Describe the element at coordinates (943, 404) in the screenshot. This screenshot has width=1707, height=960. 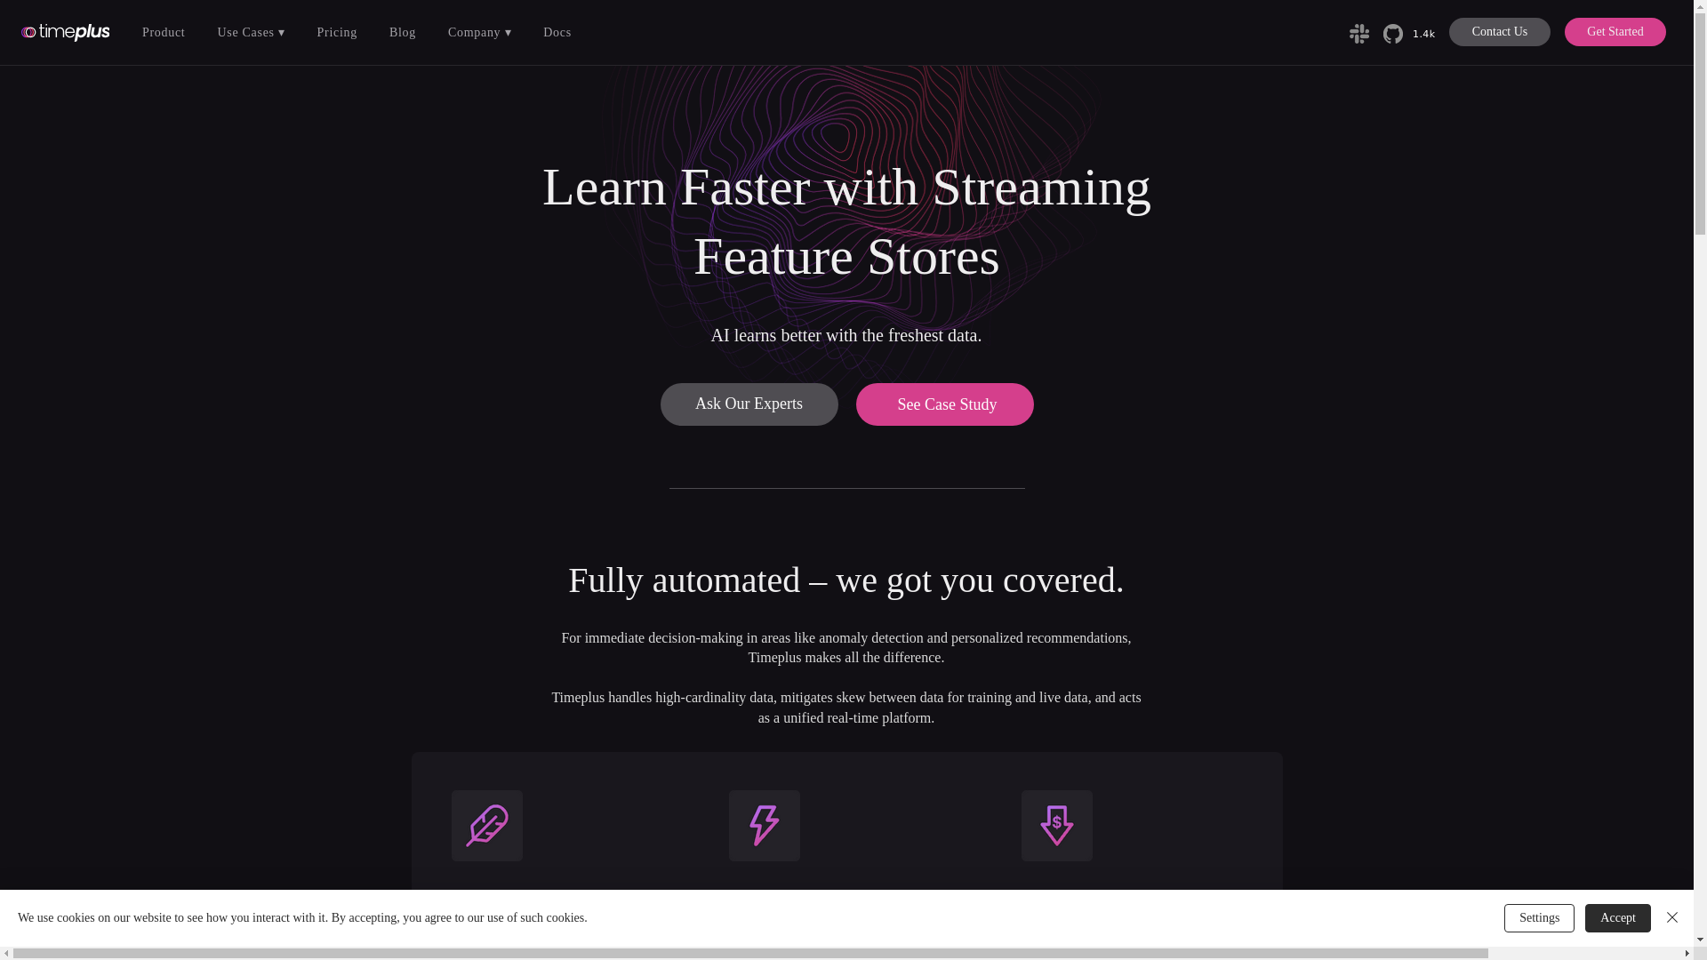
I see `See Case Study` at that location.